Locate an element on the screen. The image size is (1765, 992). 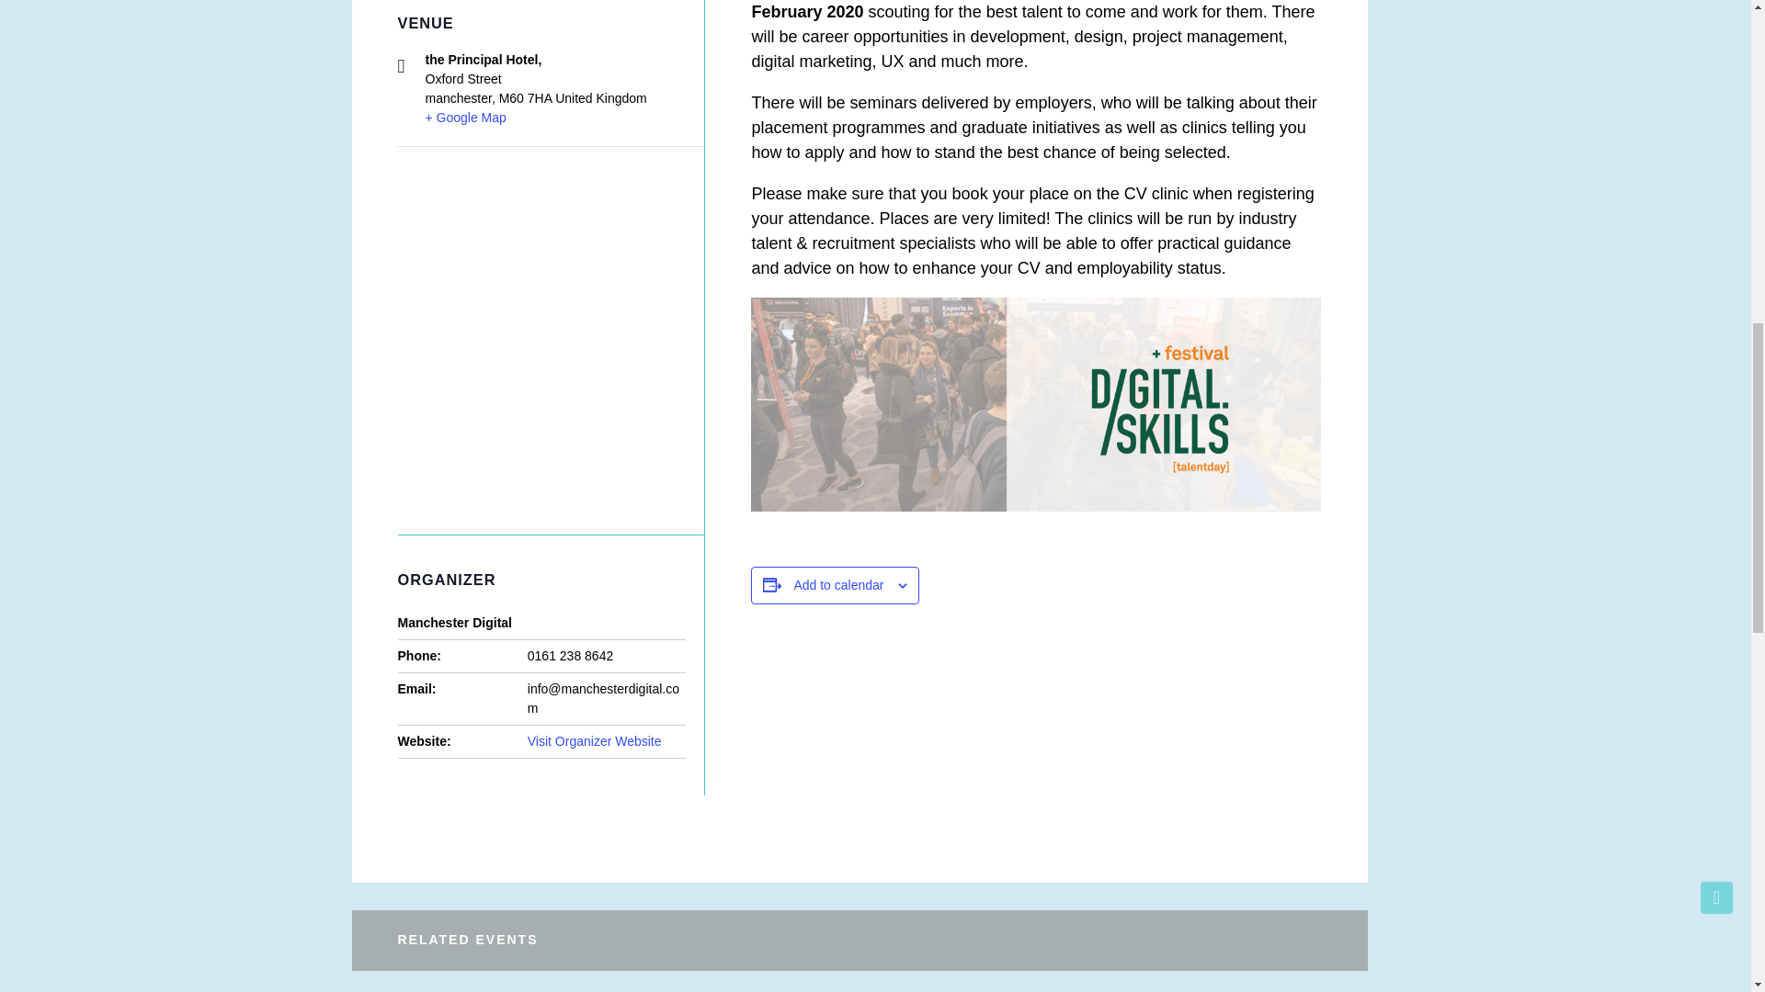
Add to calendar is located at coordinates (838, 584).